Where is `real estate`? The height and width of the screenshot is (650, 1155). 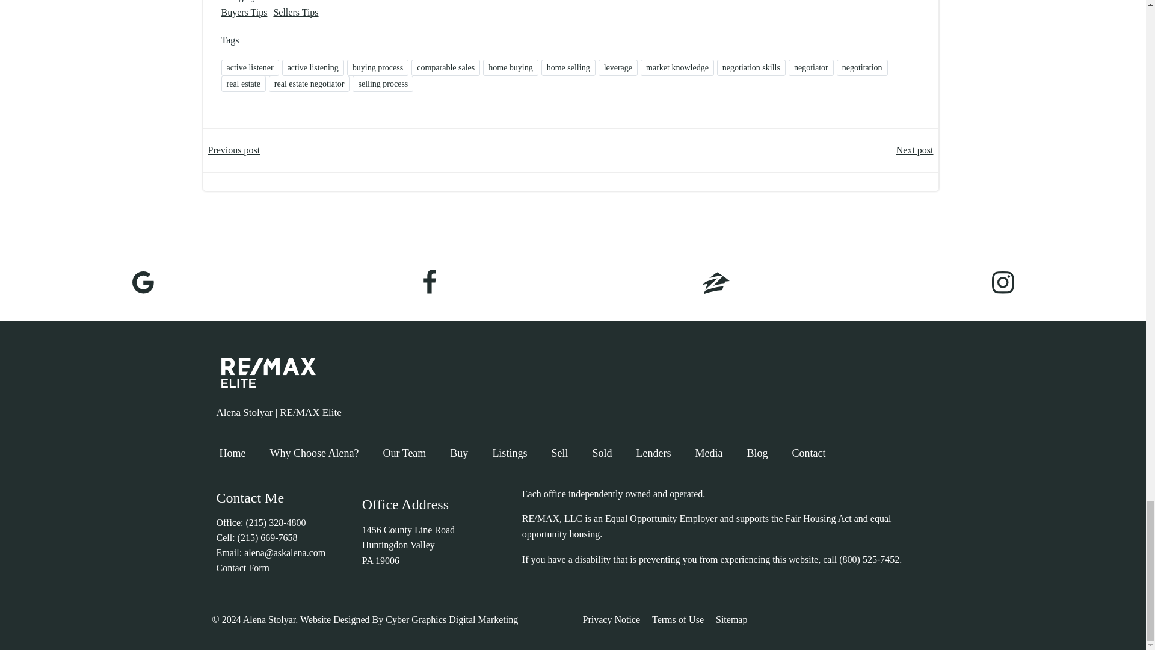 real estate is located at coordinates (243, 84).